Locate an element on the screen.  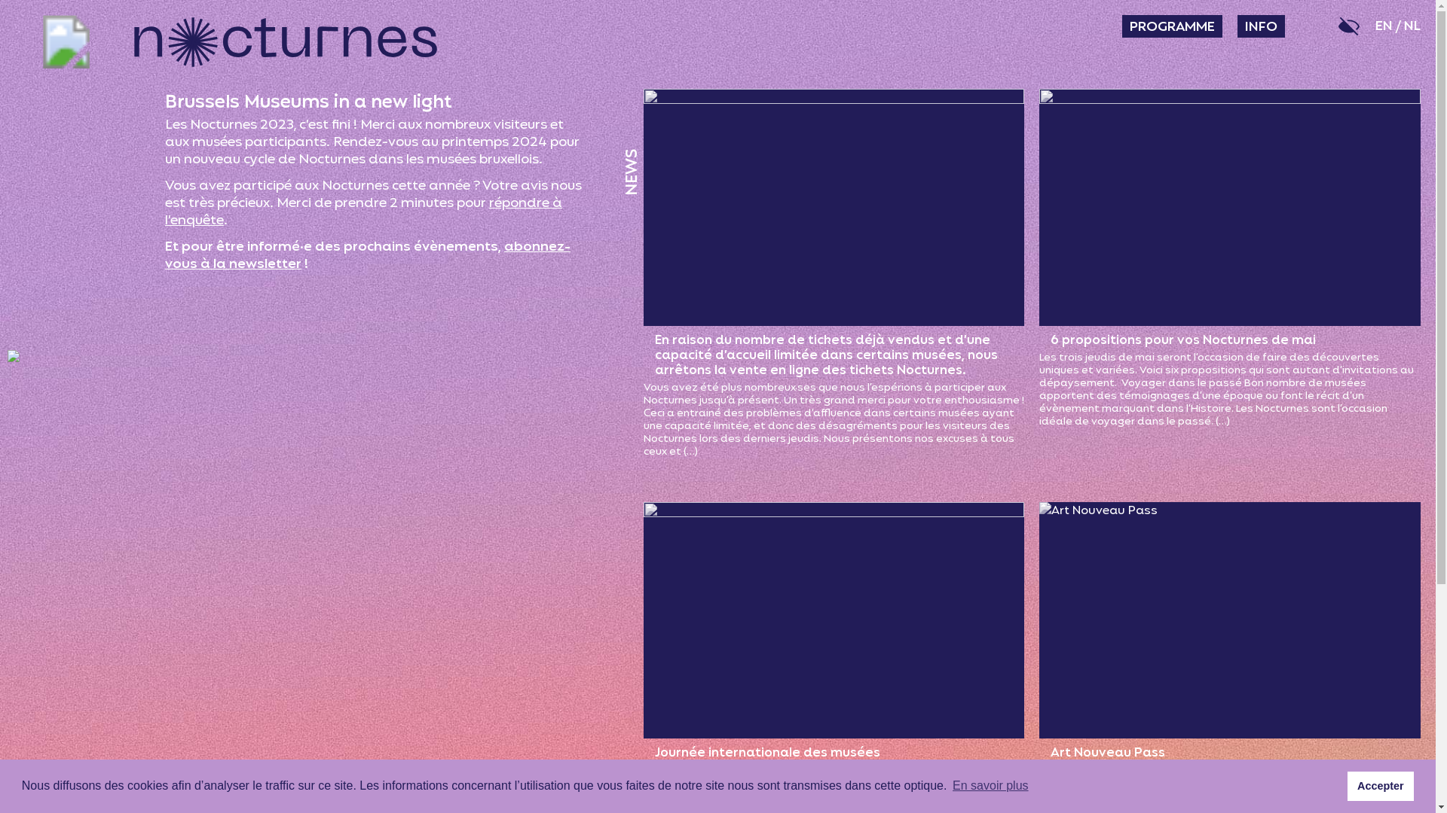
PROGRAMME is located at coordinates (1173, 26).